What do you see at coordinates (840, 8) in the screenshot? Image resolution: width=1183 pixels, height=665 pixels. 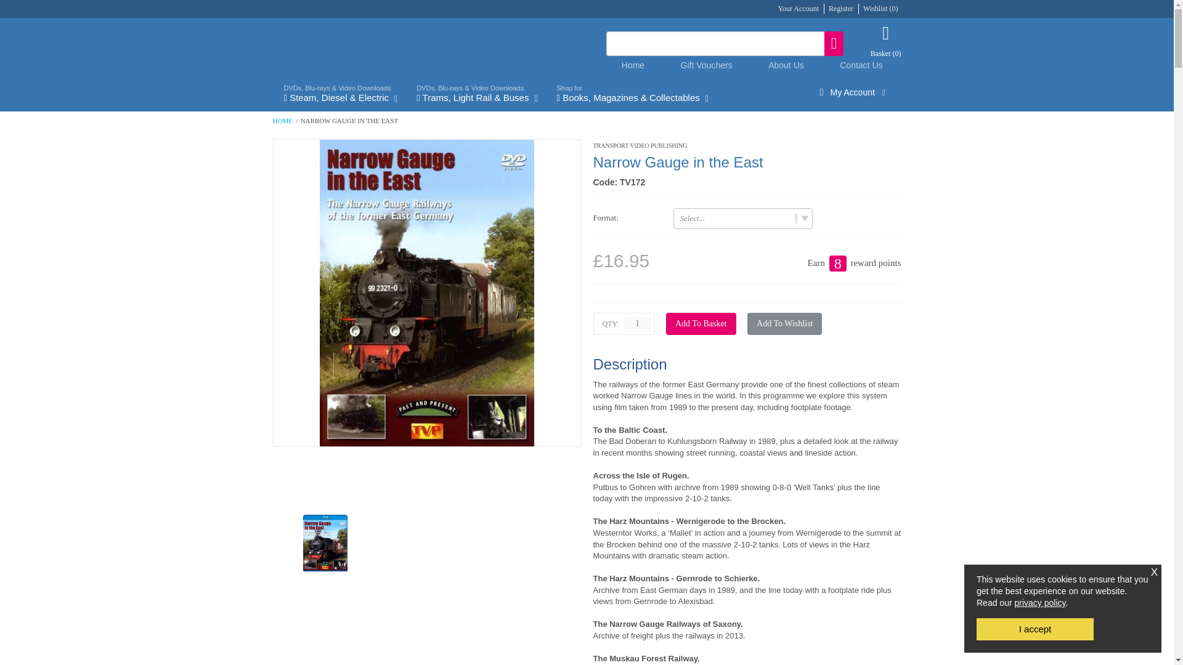 I see `Register` at bounding box center [840, 8].